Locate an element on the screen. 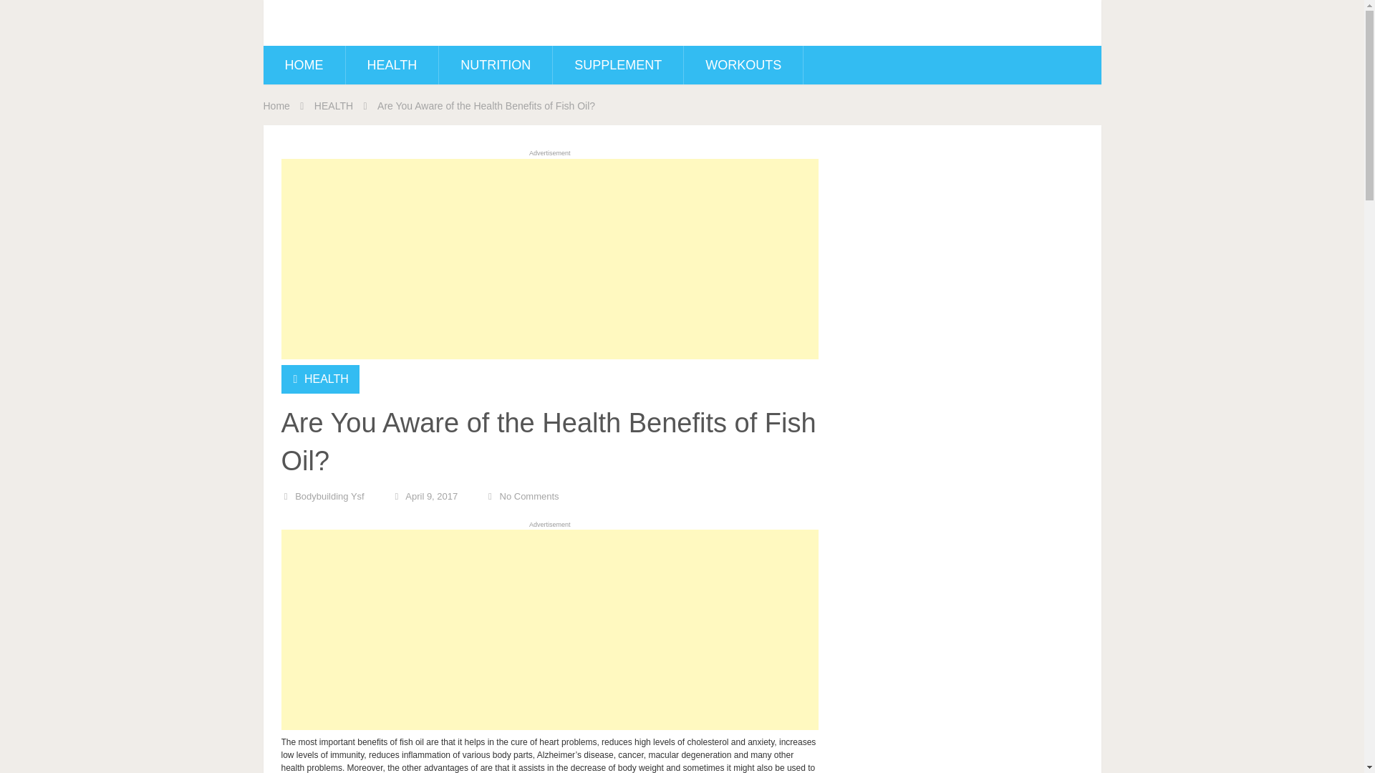 The width and height of the screenshot is (1375, 773). HEALTH is located at coordinates (391, 64).